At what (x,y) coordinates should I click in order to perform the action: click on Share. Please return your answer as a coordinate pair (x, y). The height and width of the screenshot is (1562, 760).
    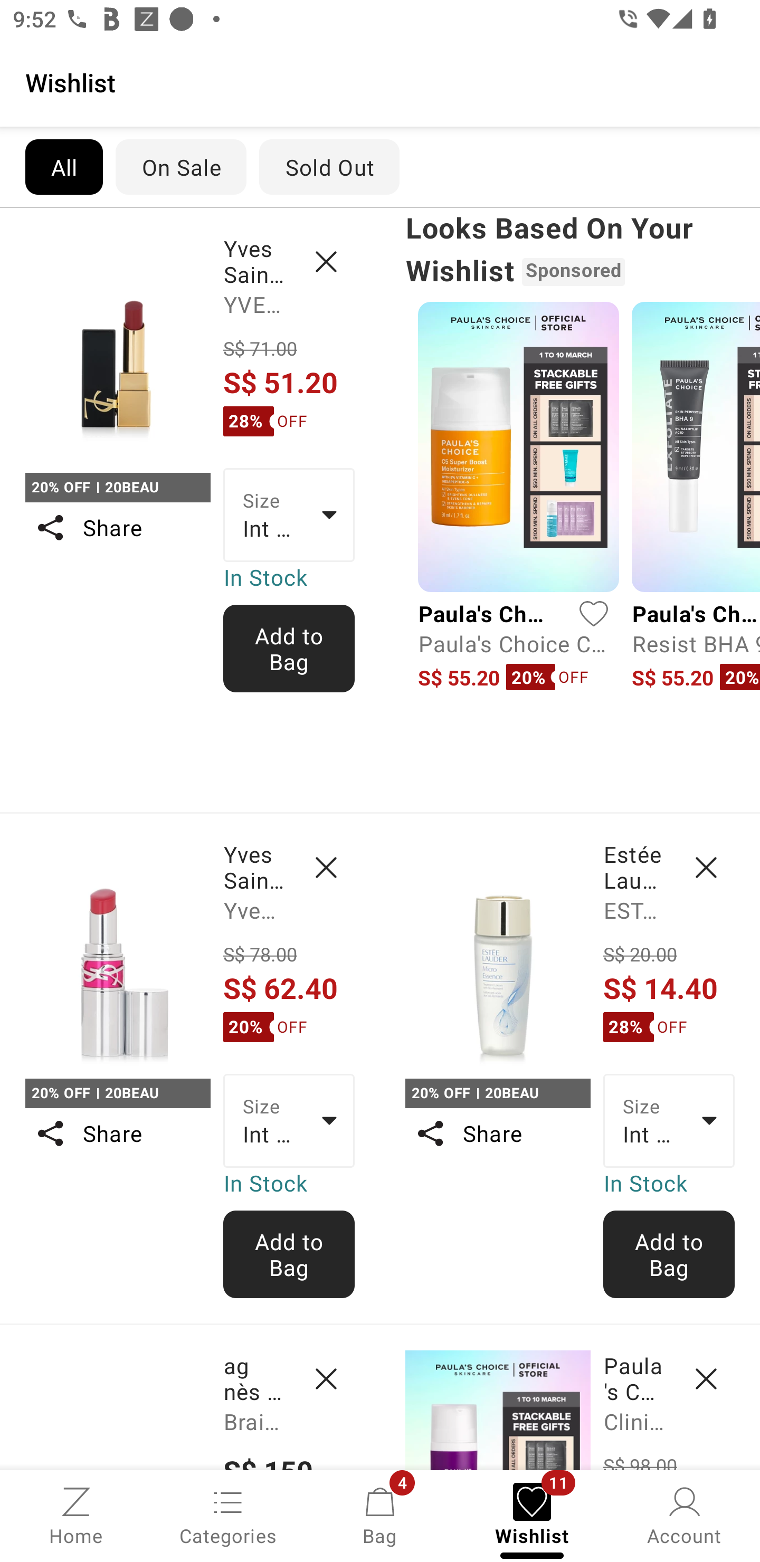
    Looking at the image, I should click on (497, 1133).